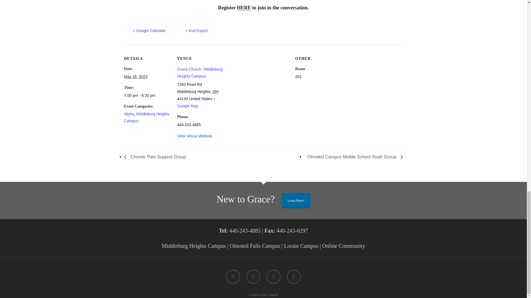 The image size is (531, 298). Describe the element at coordinates (244, 8) in the screenshot. I see `HERE` at that location.